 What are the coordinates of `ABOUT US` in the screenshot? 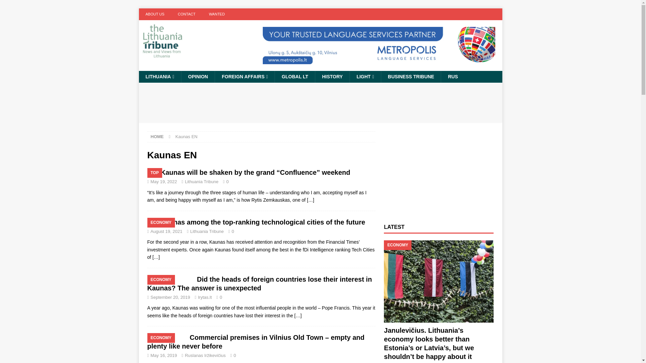 It's located at (155, 14).